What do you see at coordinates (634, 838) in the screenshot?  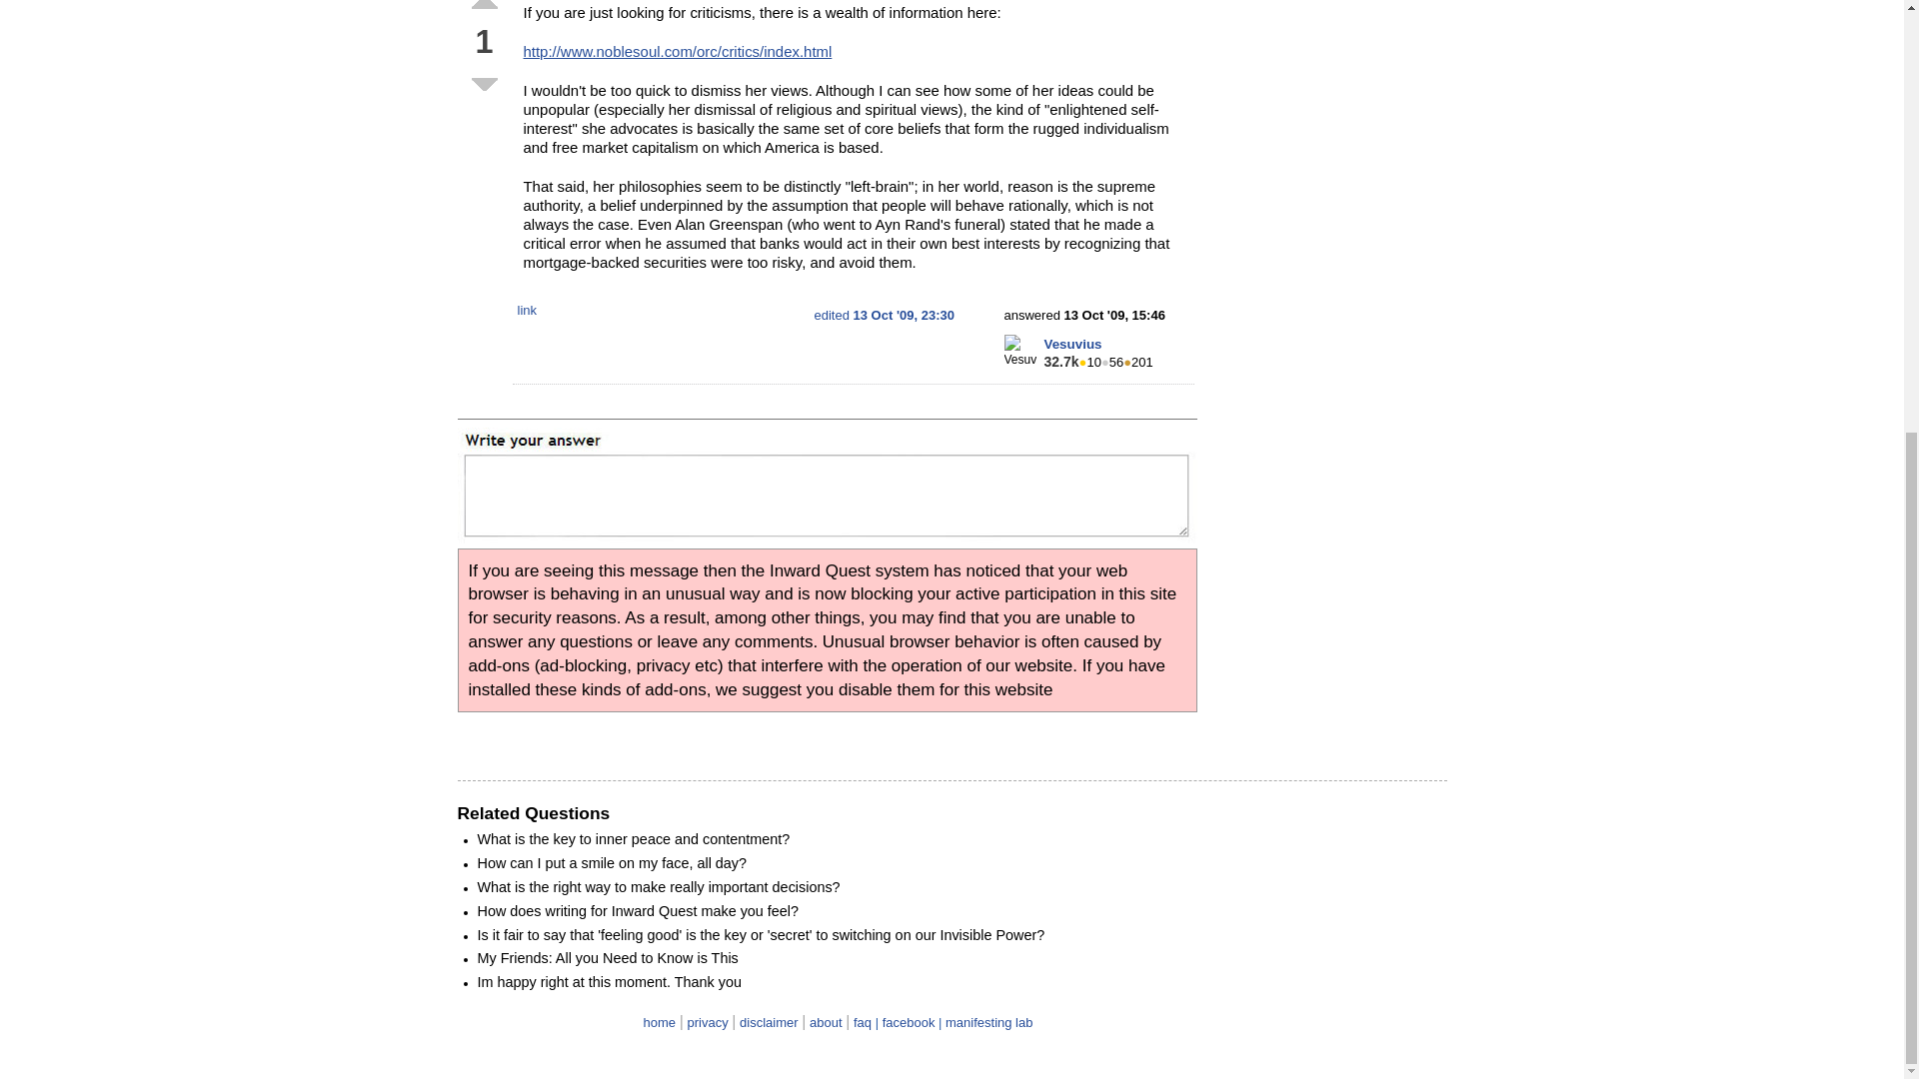 I see `What is the key to inner peace and contentment?` at bounding box center [634, 838].